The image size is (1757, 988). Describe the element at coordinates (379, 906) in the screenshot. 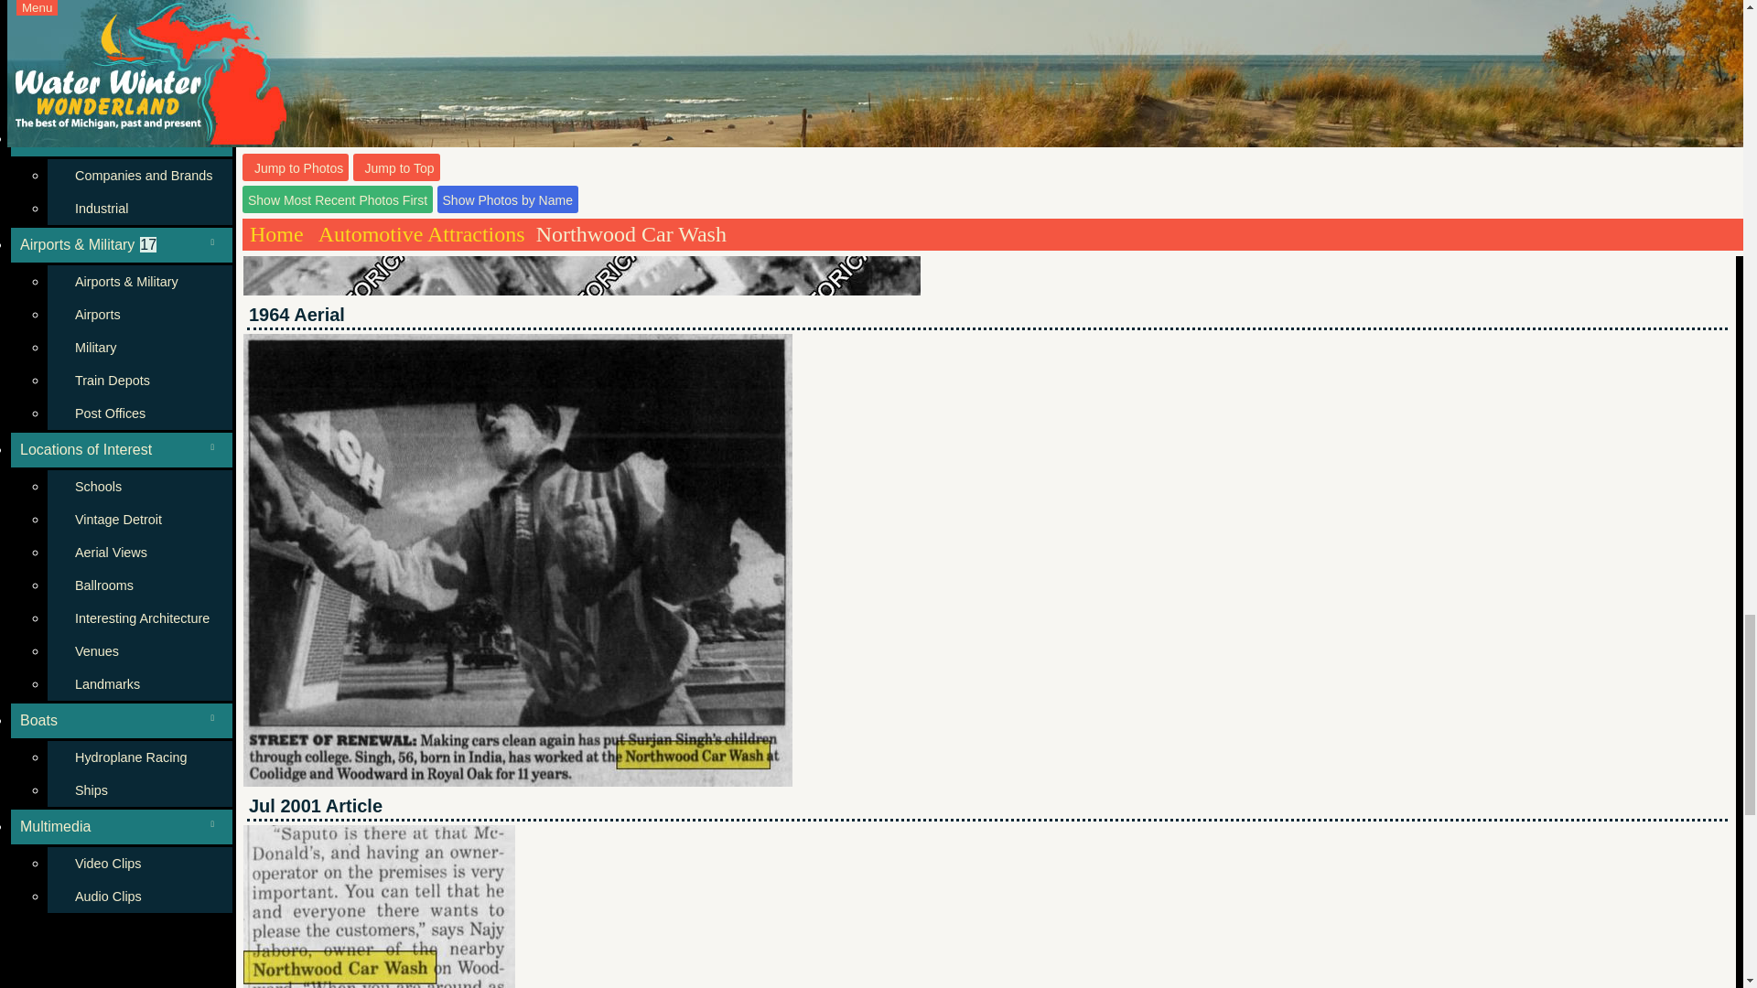

I see `Northwood Car Wash - Apr 1999 Article Mentioning Owner` at that location.